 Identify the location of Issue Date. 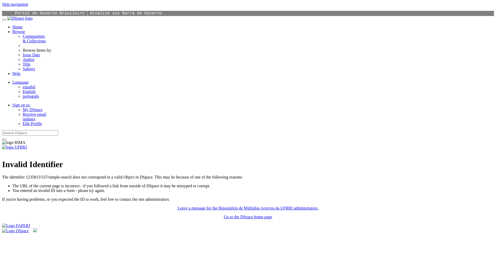
(32, 55).